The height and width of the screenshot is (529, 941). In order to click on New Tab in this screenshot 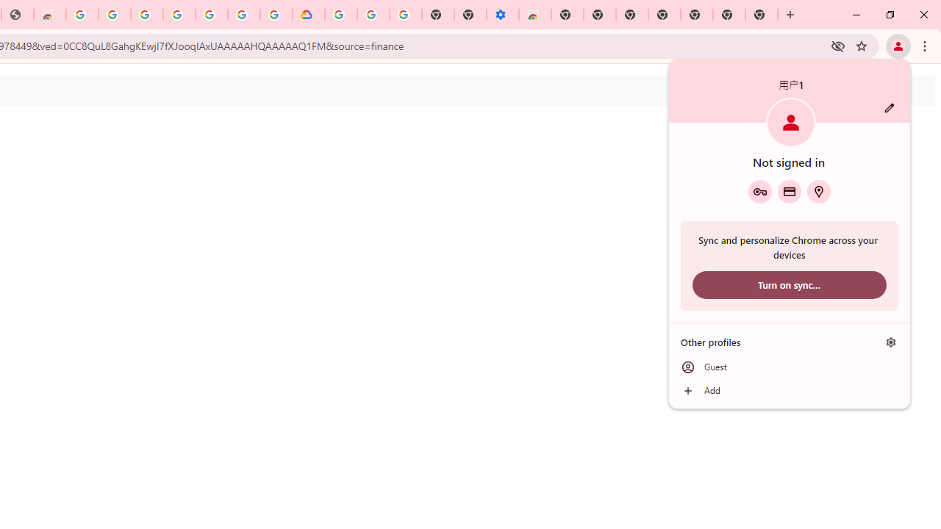, I will do `click(568, 15)`.